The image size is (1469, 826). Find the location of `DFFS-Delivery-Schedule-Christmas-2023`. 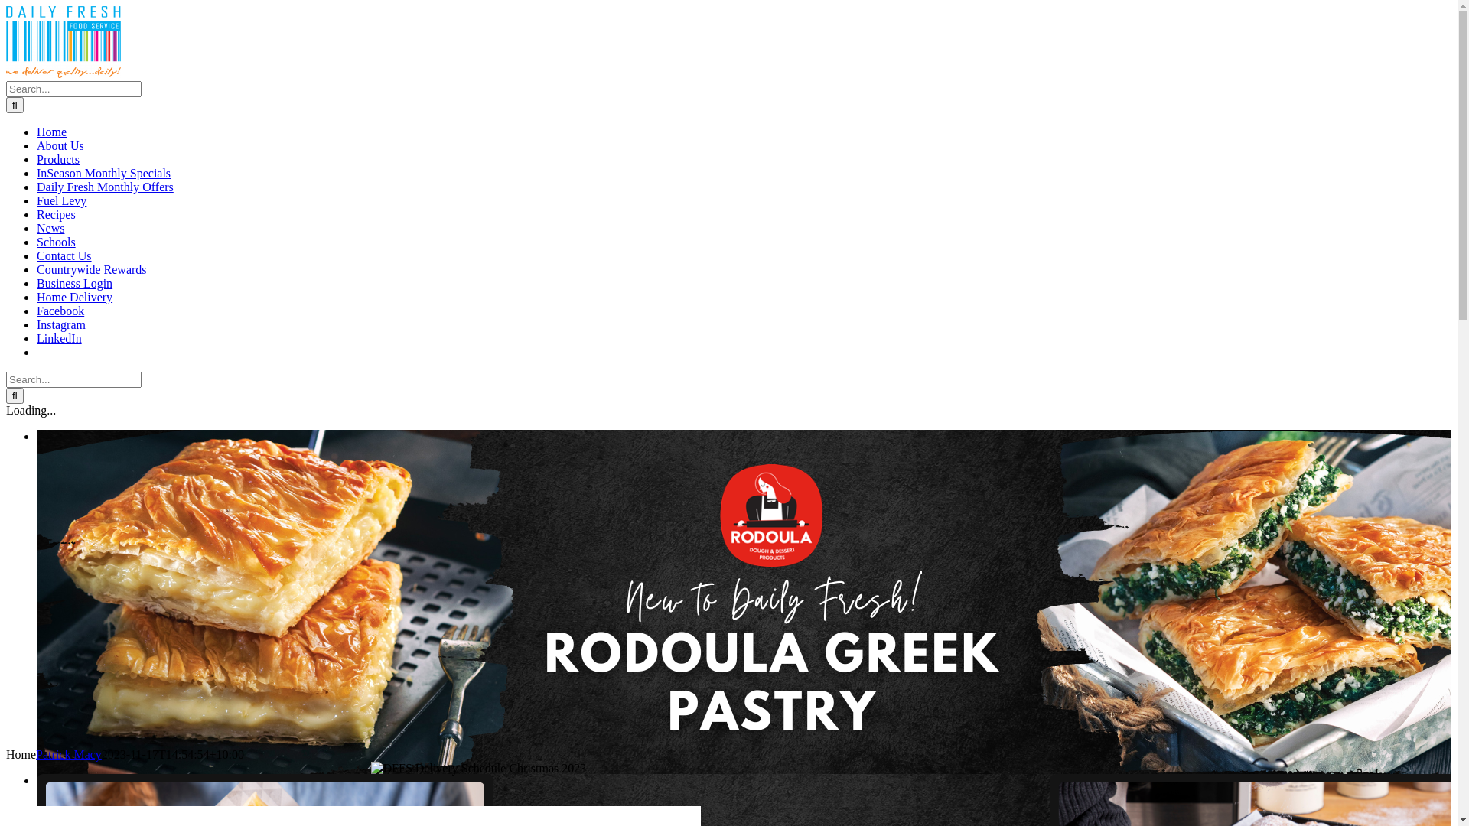

DFFS-Delivery-Schedule-Christmas-2023 is located at coordinates (479, 769).